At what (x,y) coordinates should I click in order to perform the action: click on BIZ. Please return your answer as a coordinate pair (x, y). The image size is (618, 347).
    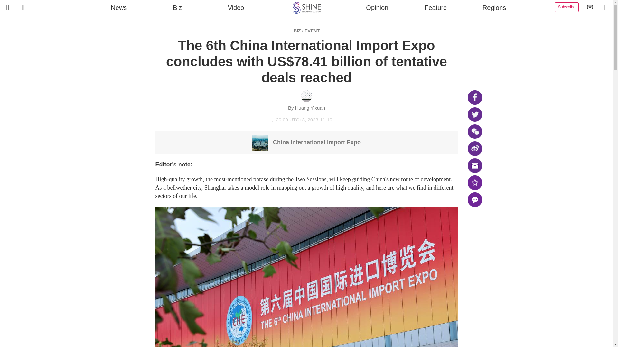
    Looking at the image, I should click on (297, 31).